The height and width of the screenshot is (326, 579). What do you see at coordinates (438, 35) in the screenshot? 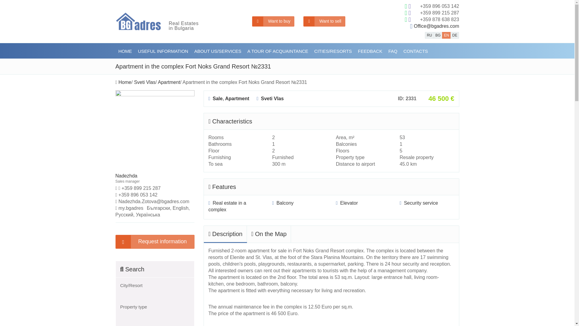
I see `BG` at bounding box center [438, 35].